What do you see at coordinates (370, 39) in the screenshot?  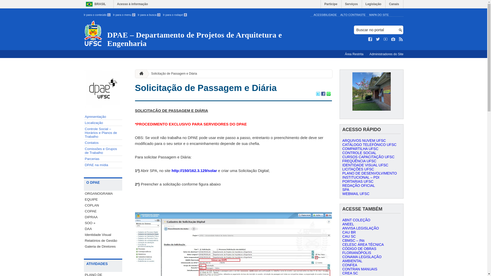 I see `Curta no Facebook` at bounding box center [370, 39].